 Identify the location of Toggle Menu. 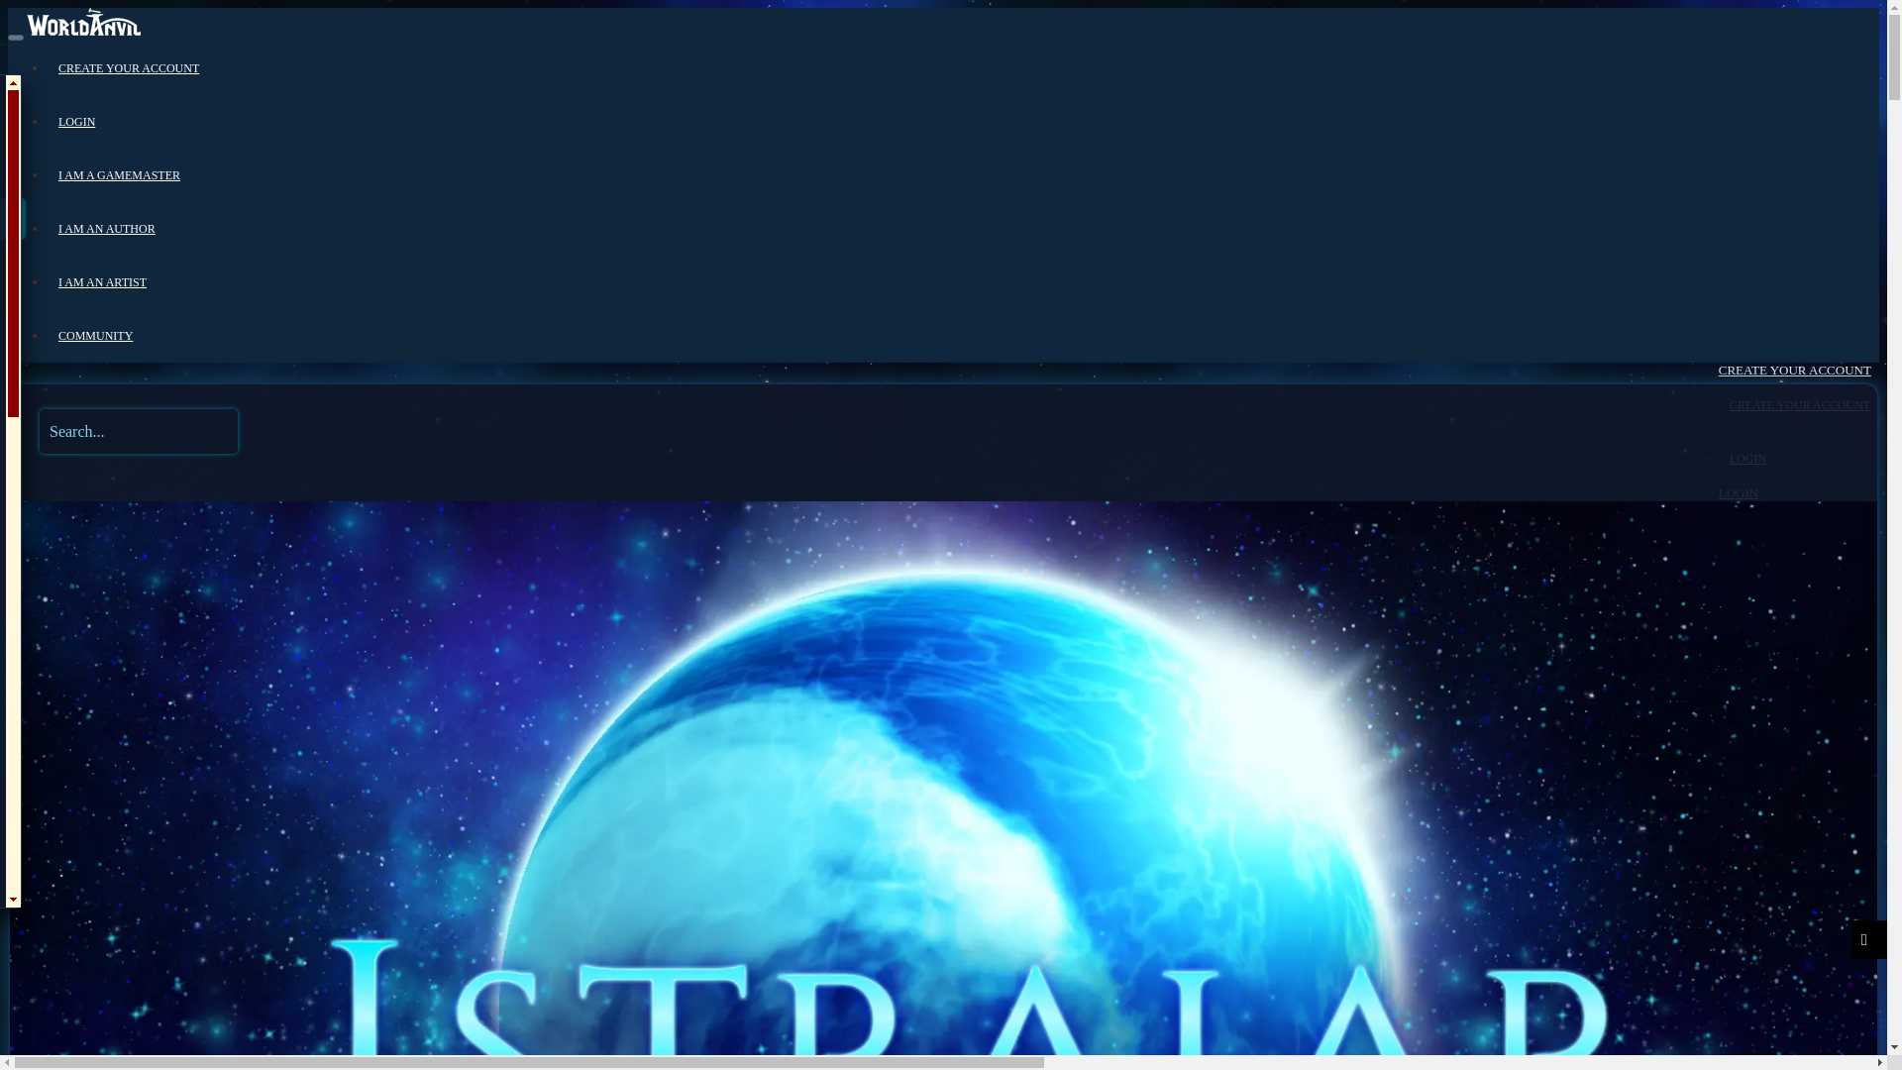
(15, 38).